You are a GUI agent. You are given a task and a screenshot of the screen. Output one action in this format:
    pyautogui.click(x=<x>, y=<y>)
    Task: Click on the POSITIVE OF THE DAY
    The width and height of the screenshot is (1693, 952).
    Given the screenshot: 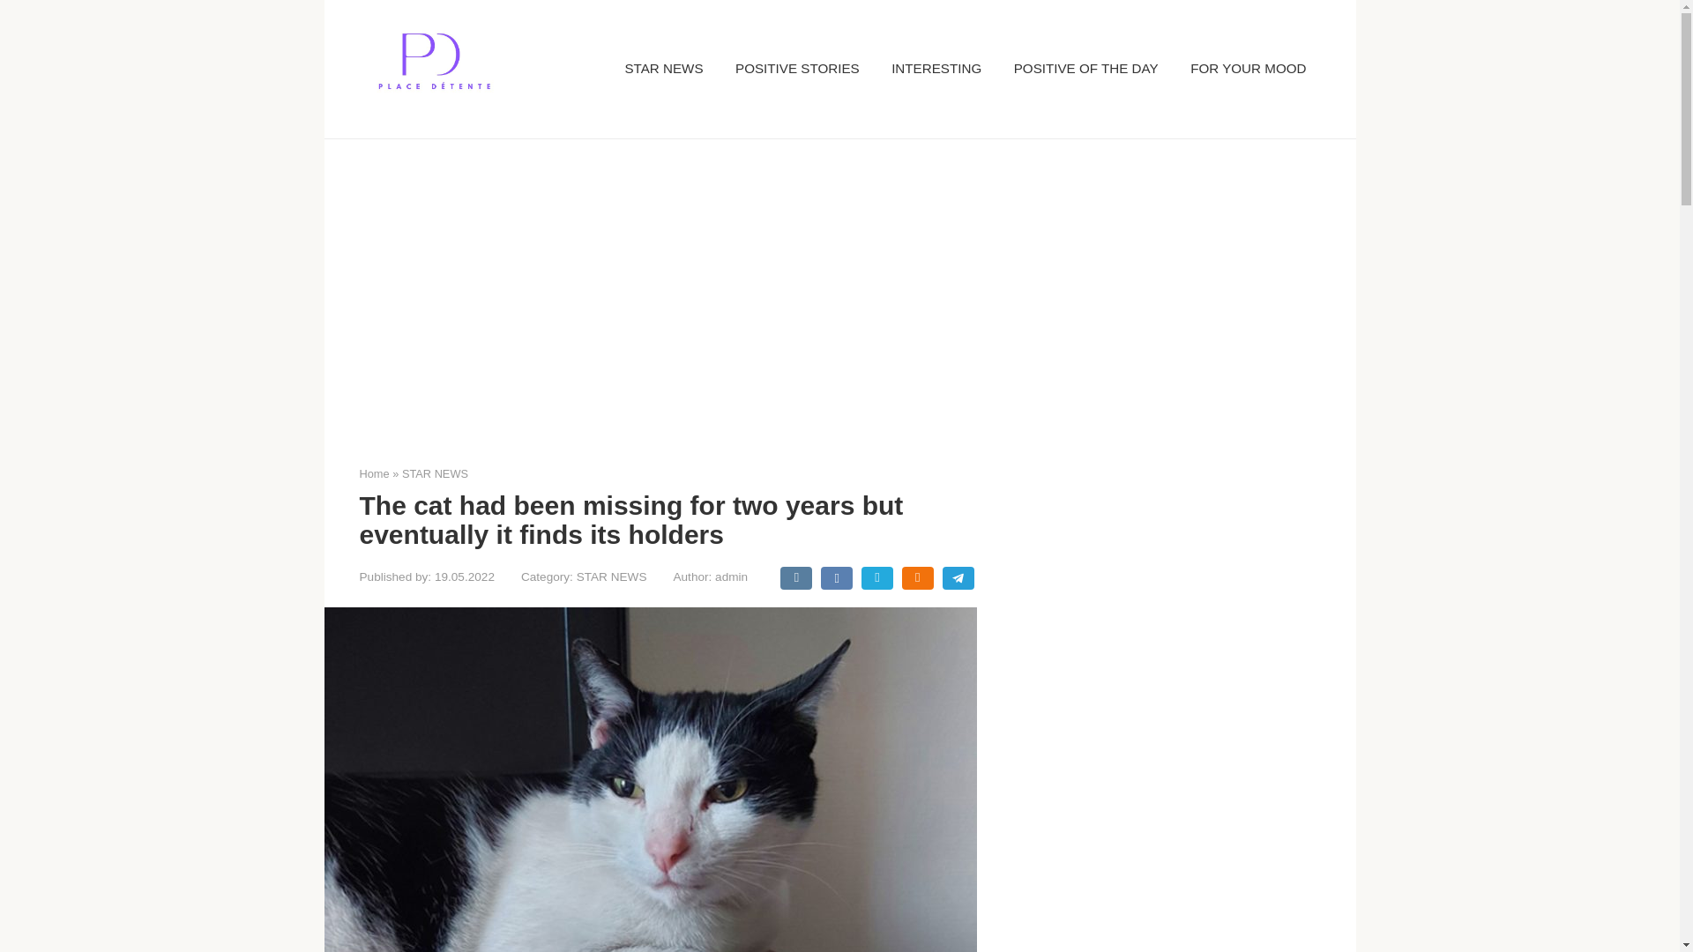 What is the action you would take?
    pyautogui.click(x=1086, y=69)
    